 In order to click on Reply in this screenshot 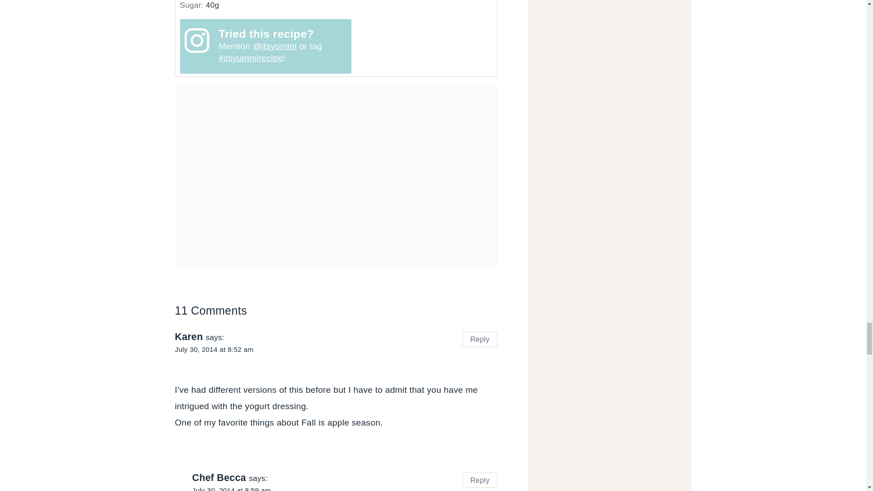, I will do `click(480, 480)`.